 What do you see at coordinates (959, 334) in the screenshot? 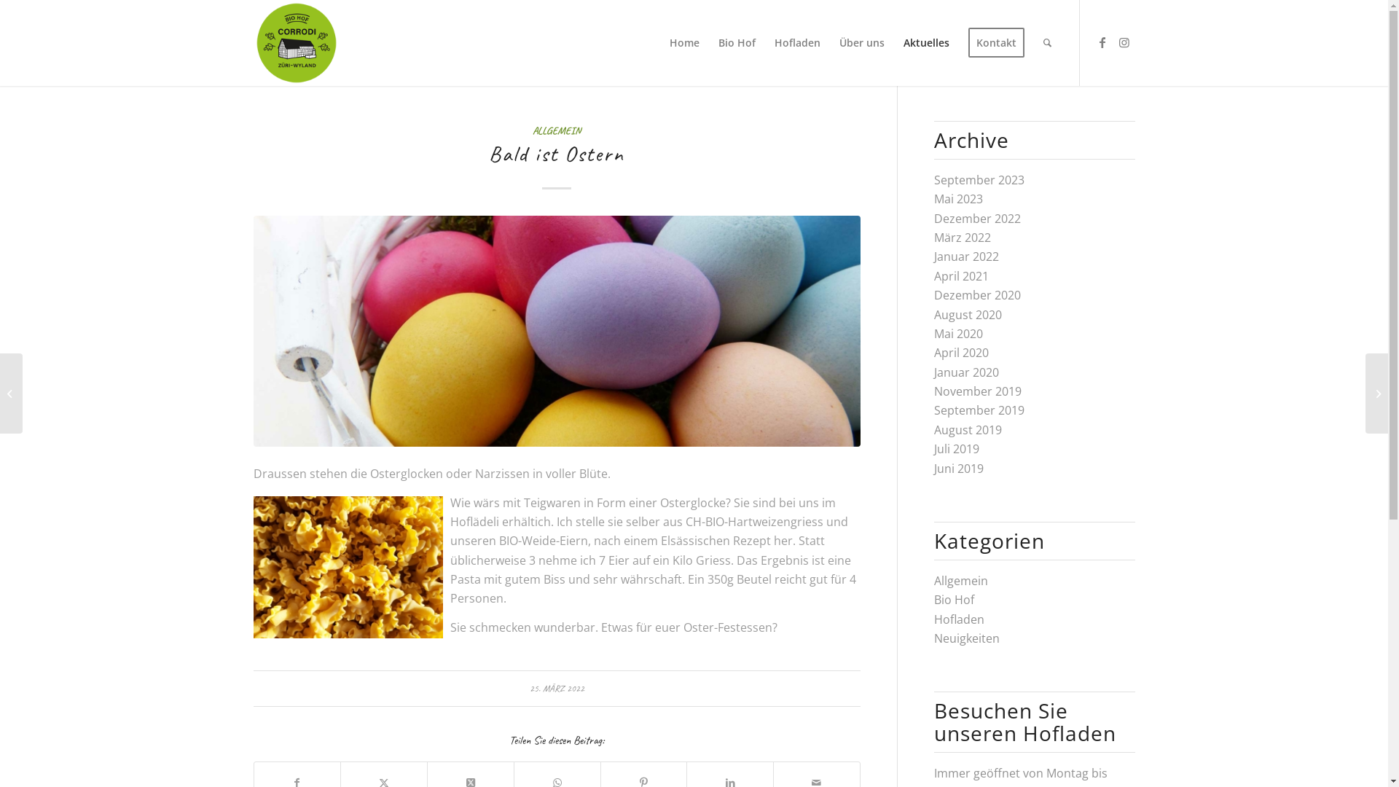
I see `Mai 2020` at bounding box center [959, 334].